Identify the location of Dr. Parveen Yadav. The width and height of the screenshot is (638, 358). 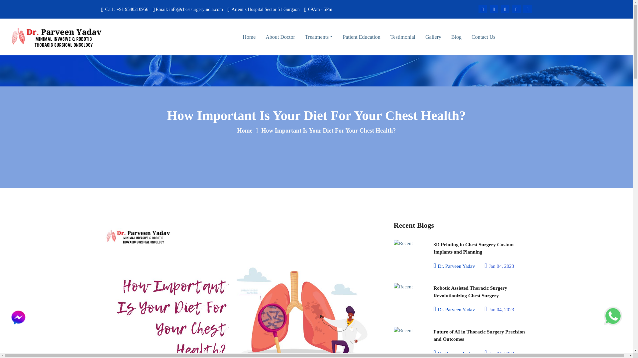
(454, 352).